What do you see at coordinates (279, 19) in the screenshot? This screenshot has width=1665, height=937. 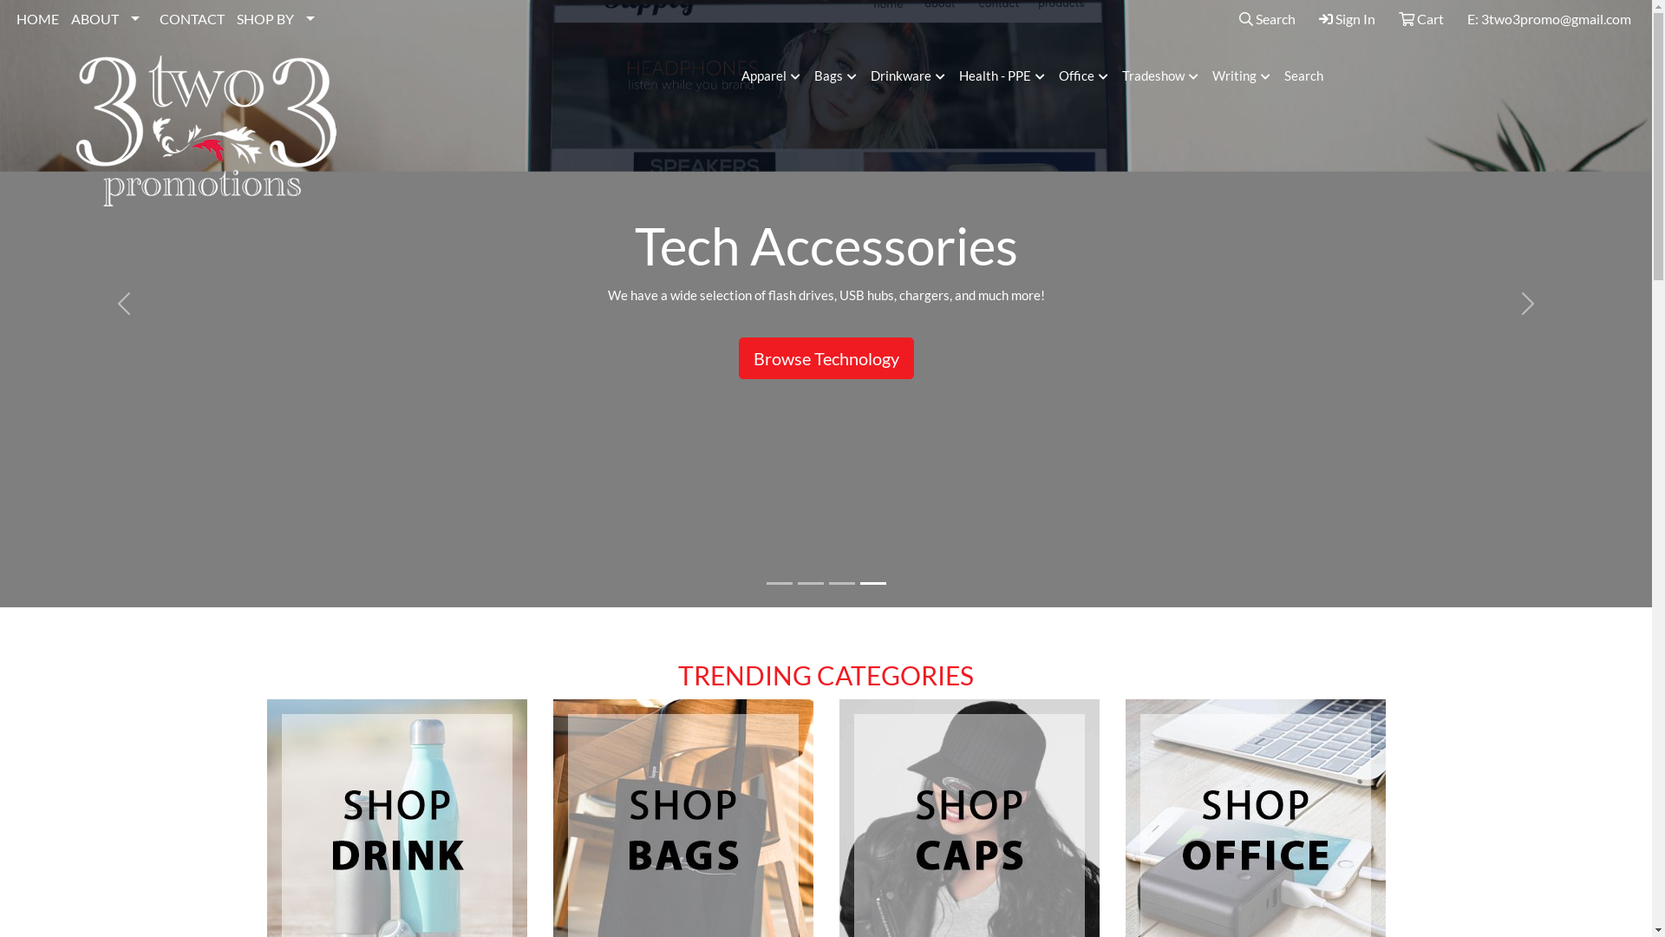 I see `SHOP BY` at bounding box center [279, 19].